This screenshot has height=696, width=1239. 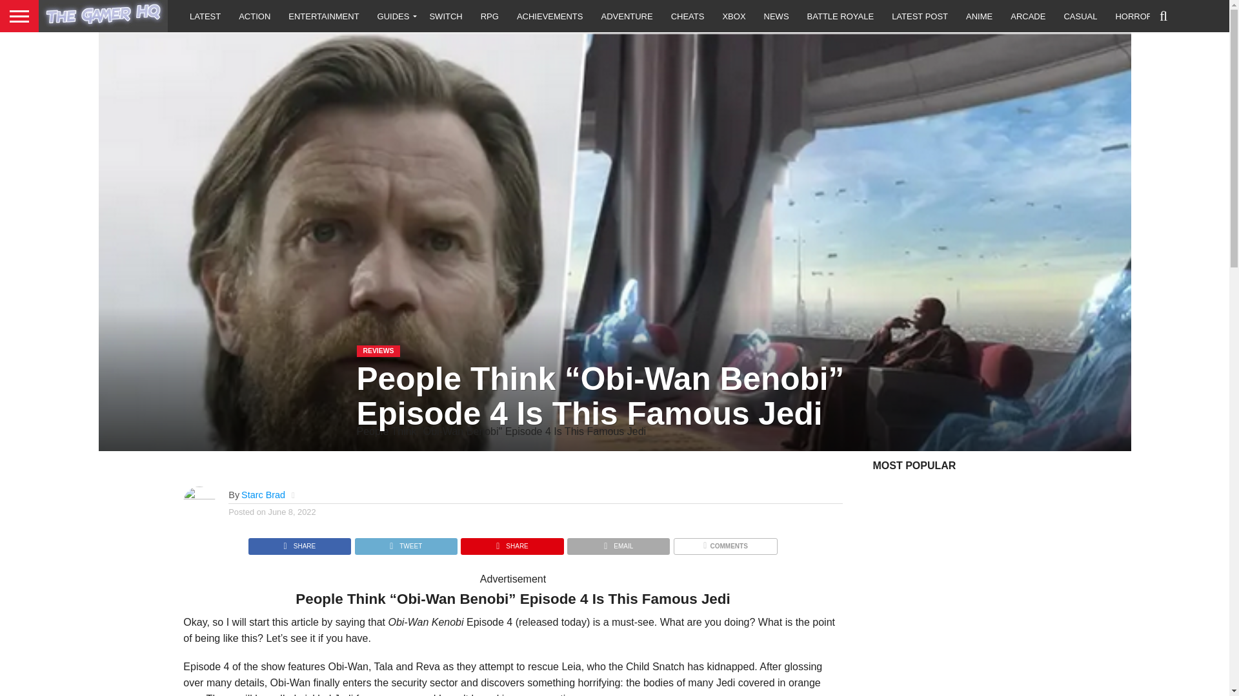 I want to click on Share on Facebook, so click(x=299, y=543).